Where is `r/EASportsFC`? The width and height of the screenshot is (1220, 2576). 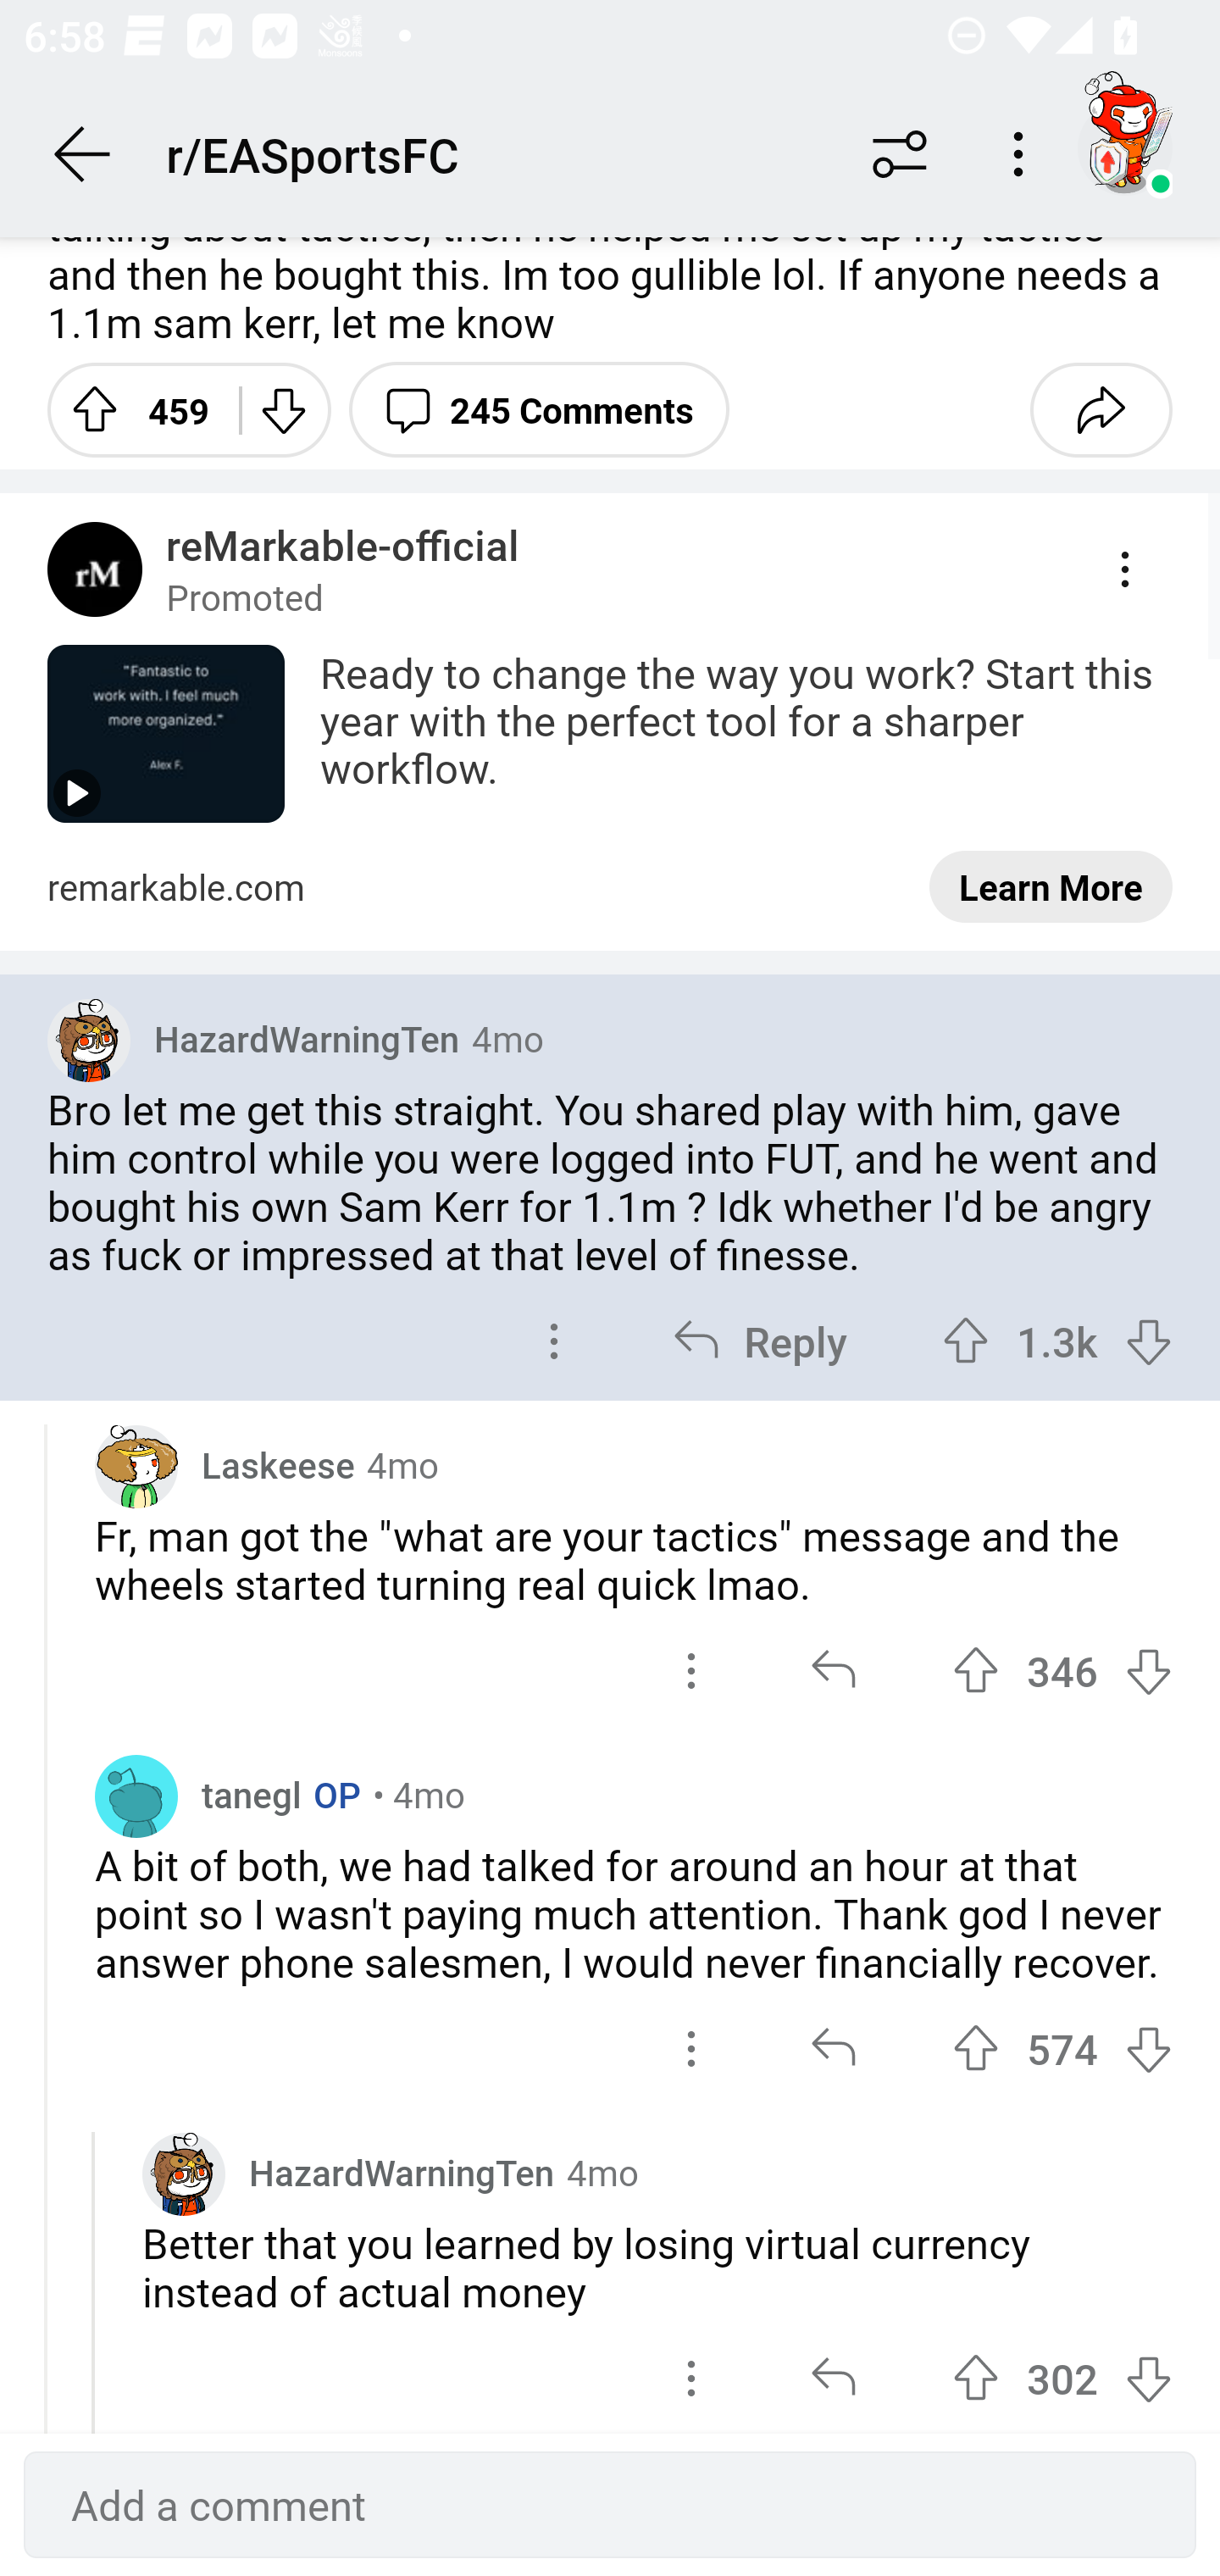
r/EASportsFC is located at coordinates (496, 153).